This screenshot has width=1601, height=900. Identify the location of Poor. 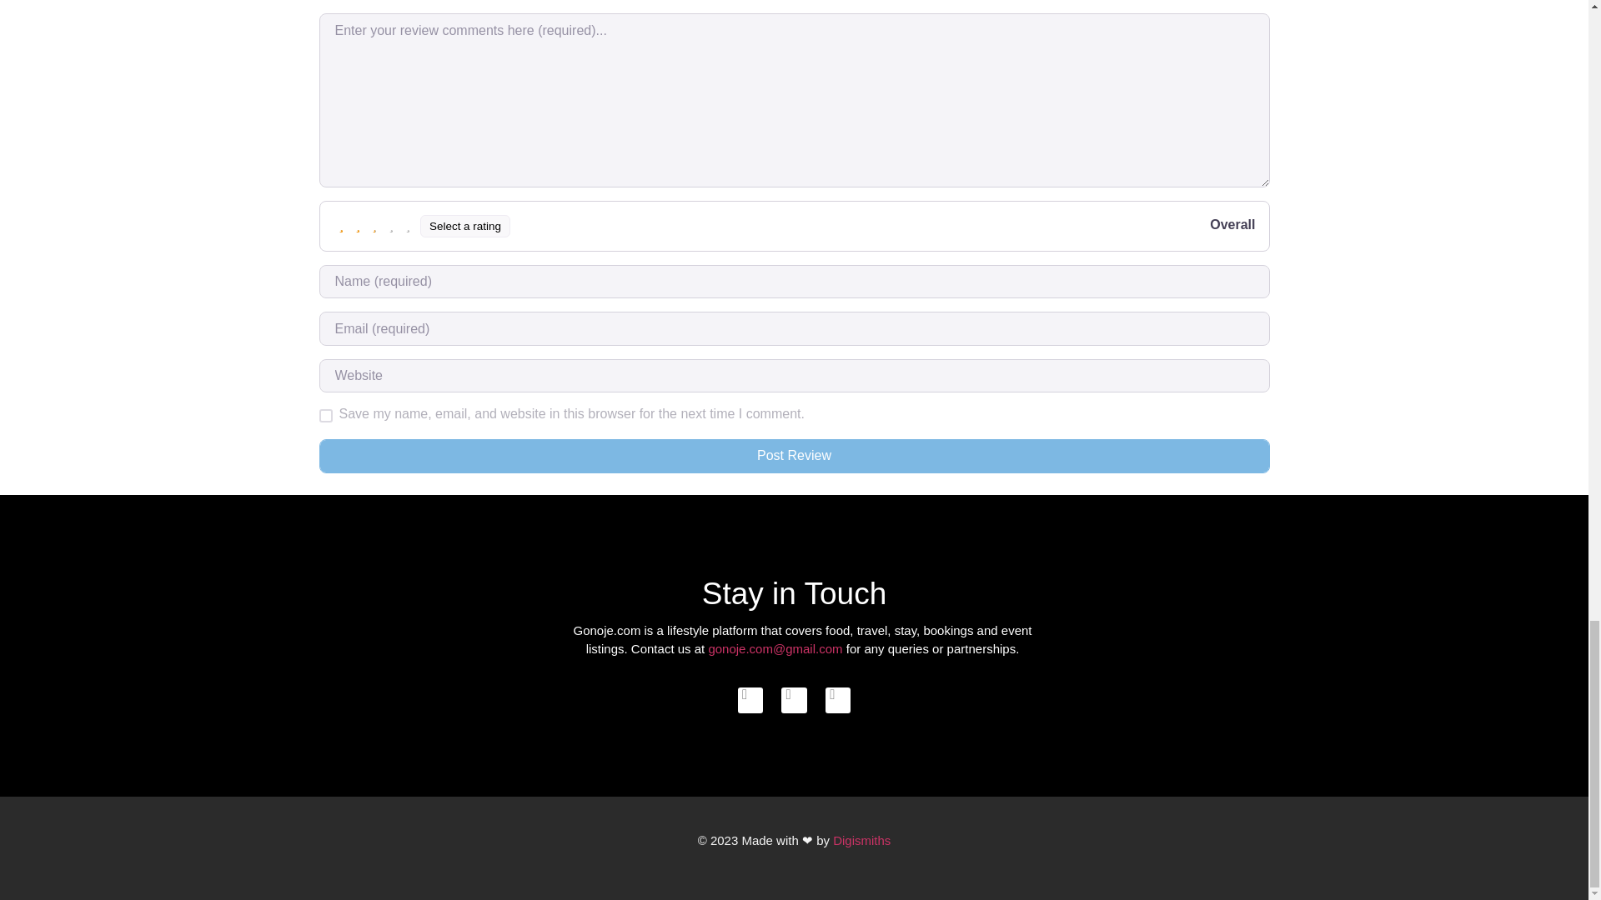
(359, 225).